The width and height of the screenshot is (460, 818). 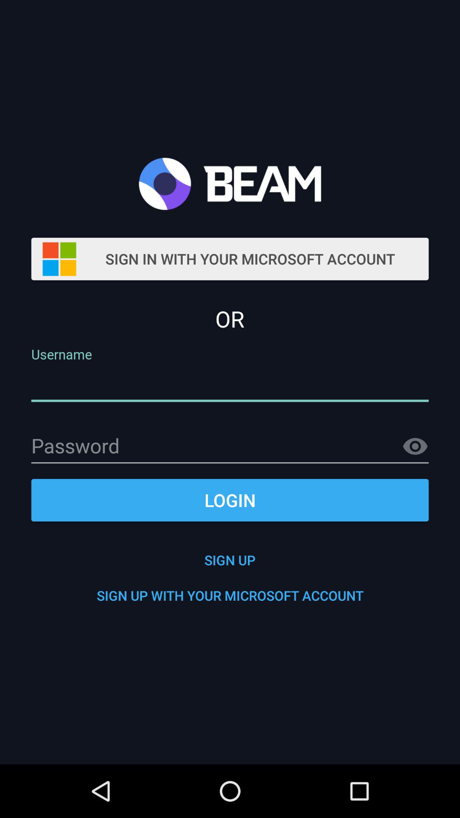 What do you see at coordinates (230, 447) in the screenshot?
I see `password enter thiis place` at bounding box center [230, 447].